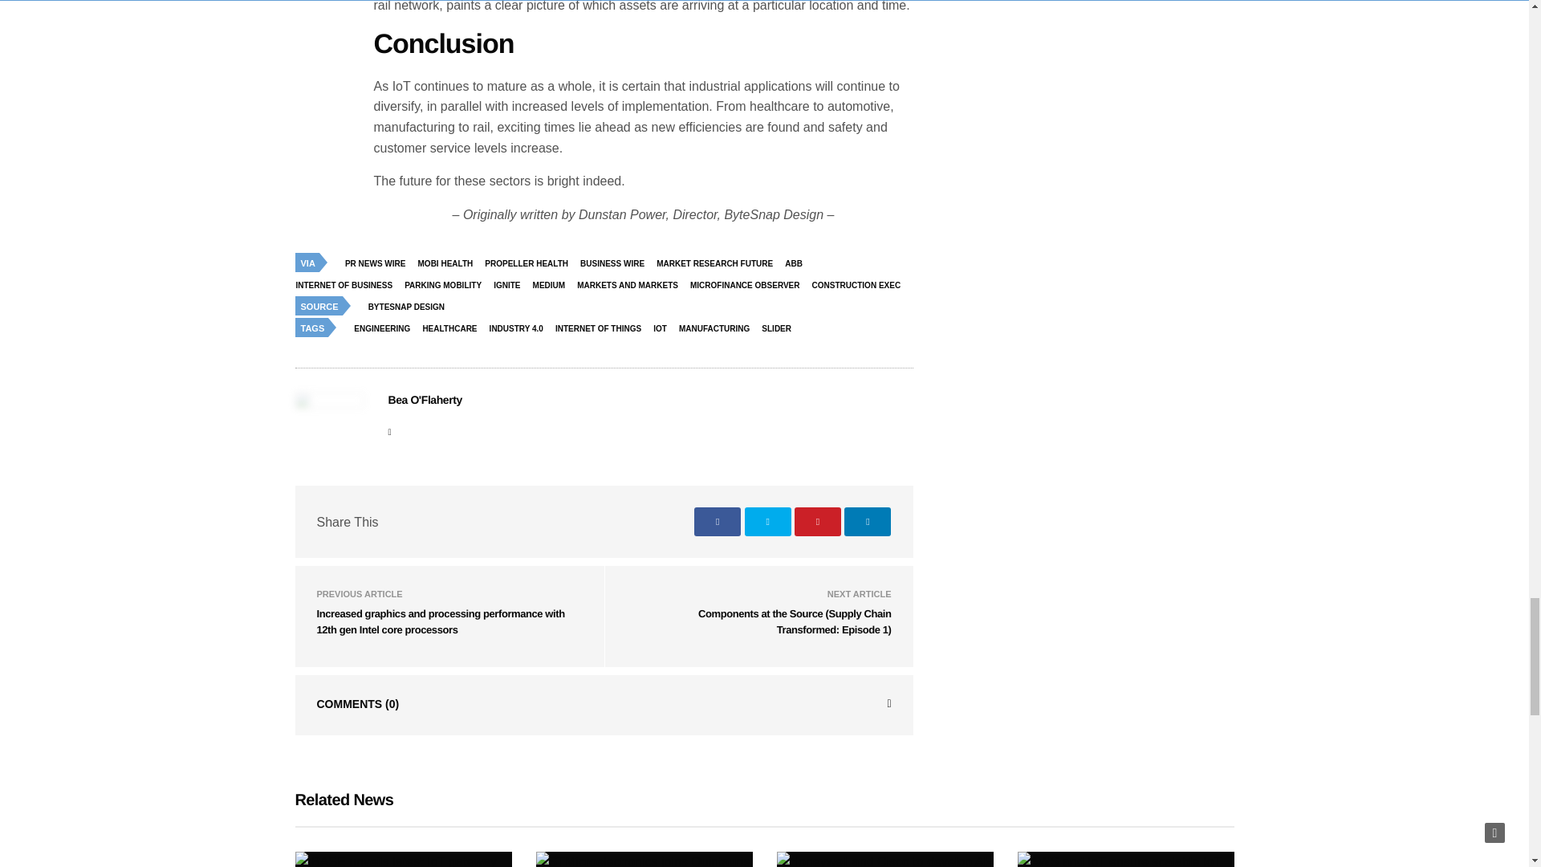  What do you see at coordinates (449, 263) in the screenshot?
I see `Mobi Health` at bounding box center [449, 263].